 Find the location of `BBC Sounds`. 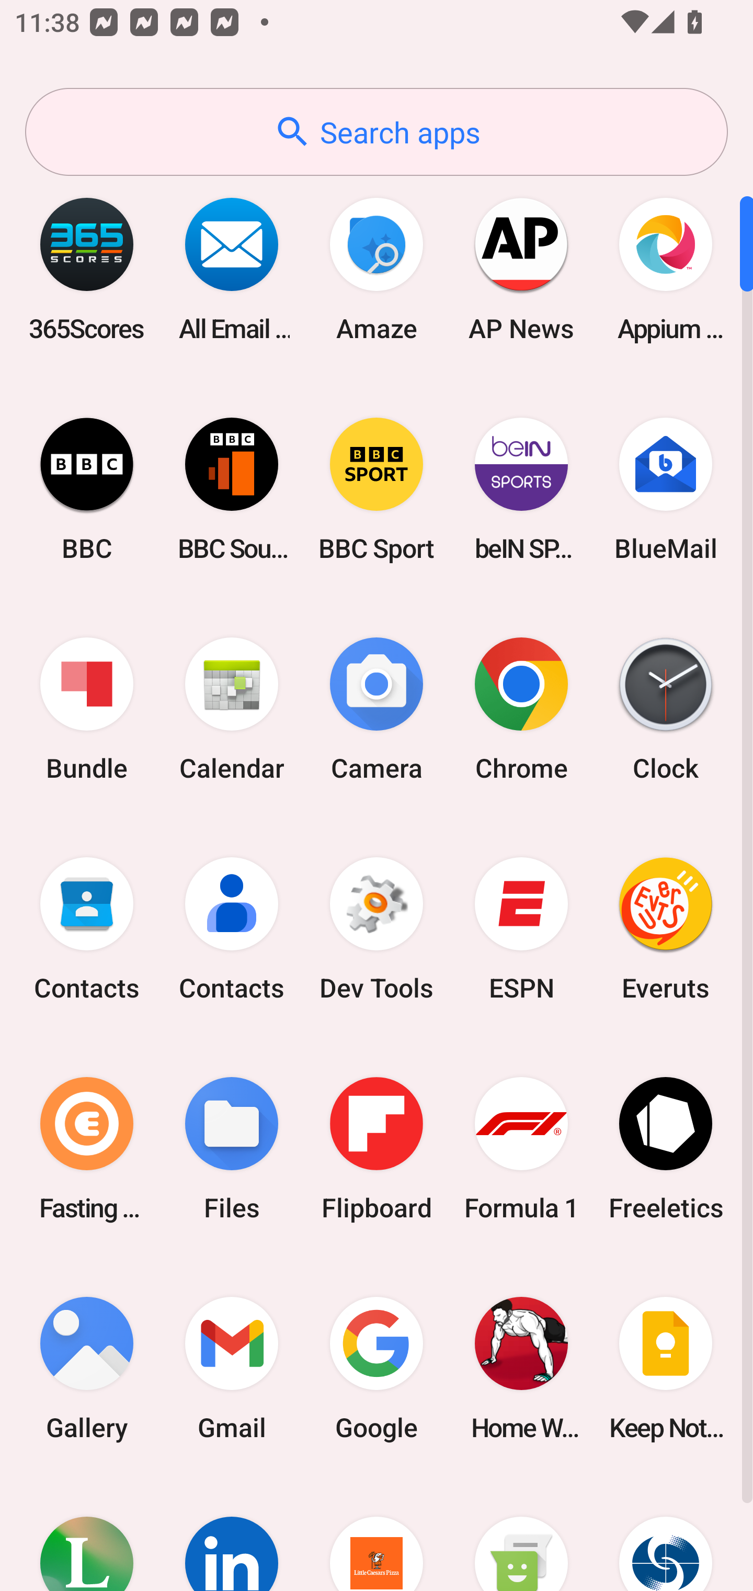

BBC Sounds is located at coordinates (232, 489).